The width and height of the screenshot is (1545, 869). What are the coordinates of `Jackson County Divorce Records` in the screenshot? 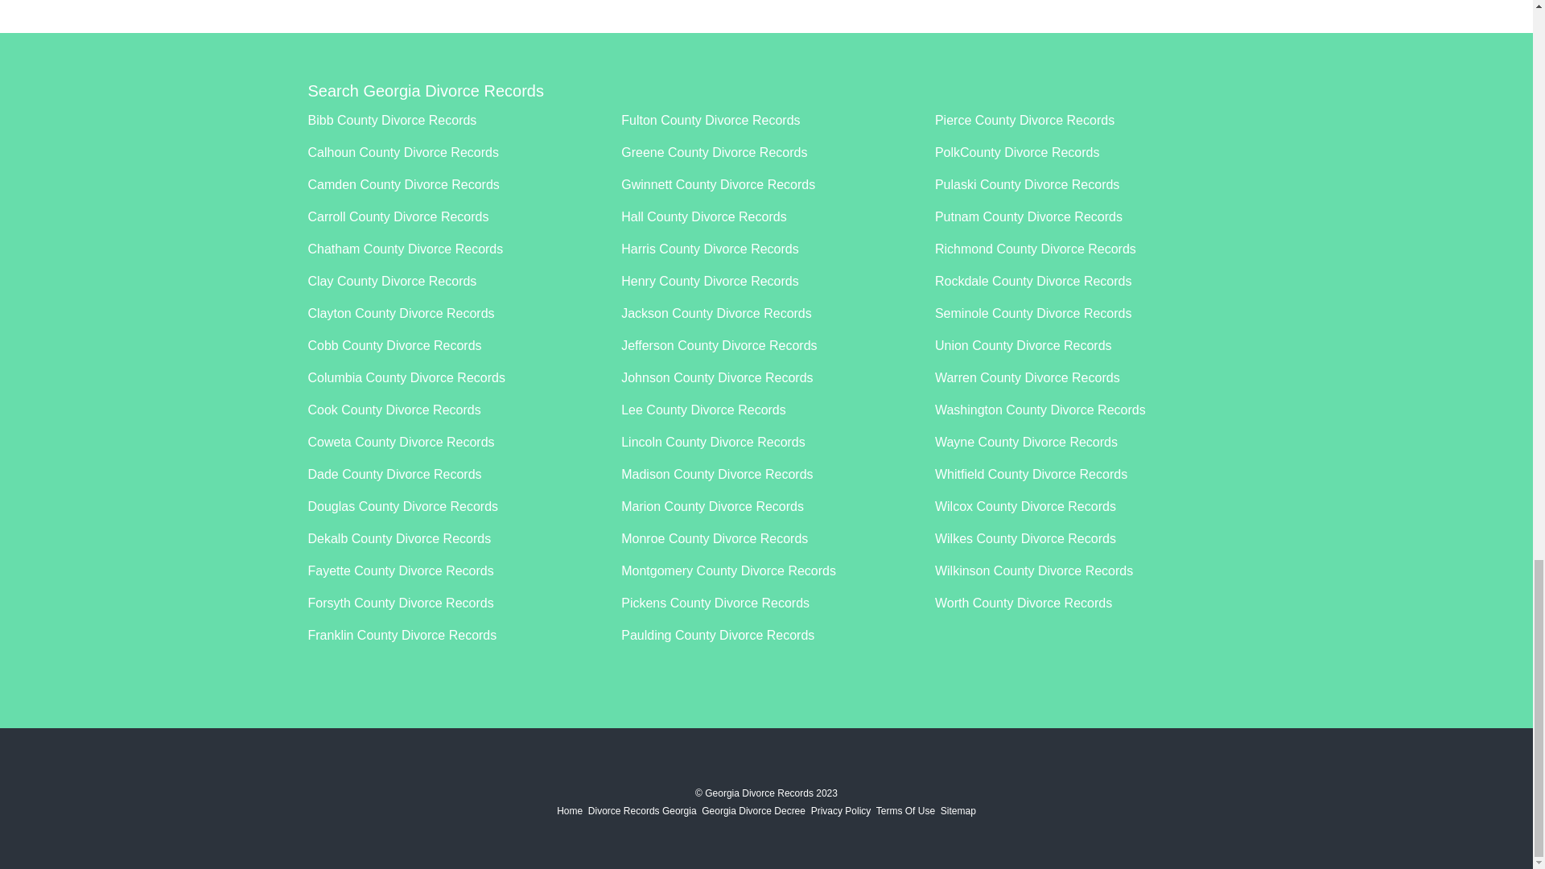 It's located at (716, 314).